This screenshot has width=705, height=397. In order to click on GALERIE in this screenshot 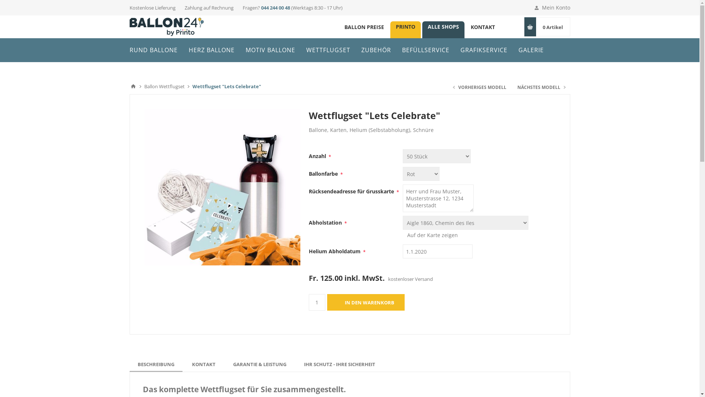, I will do `click(531, 50)`.